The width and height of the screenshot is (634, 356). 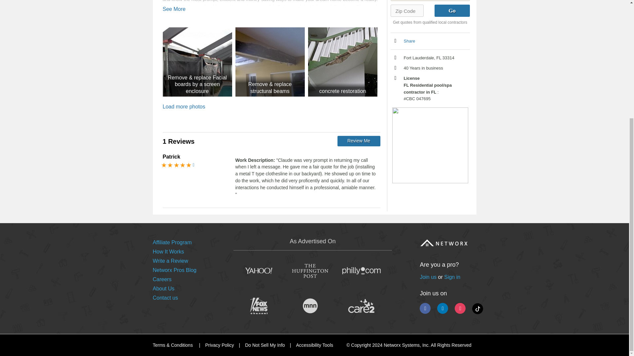 I want to click on concrete restoration , so click(x=342, y=62).